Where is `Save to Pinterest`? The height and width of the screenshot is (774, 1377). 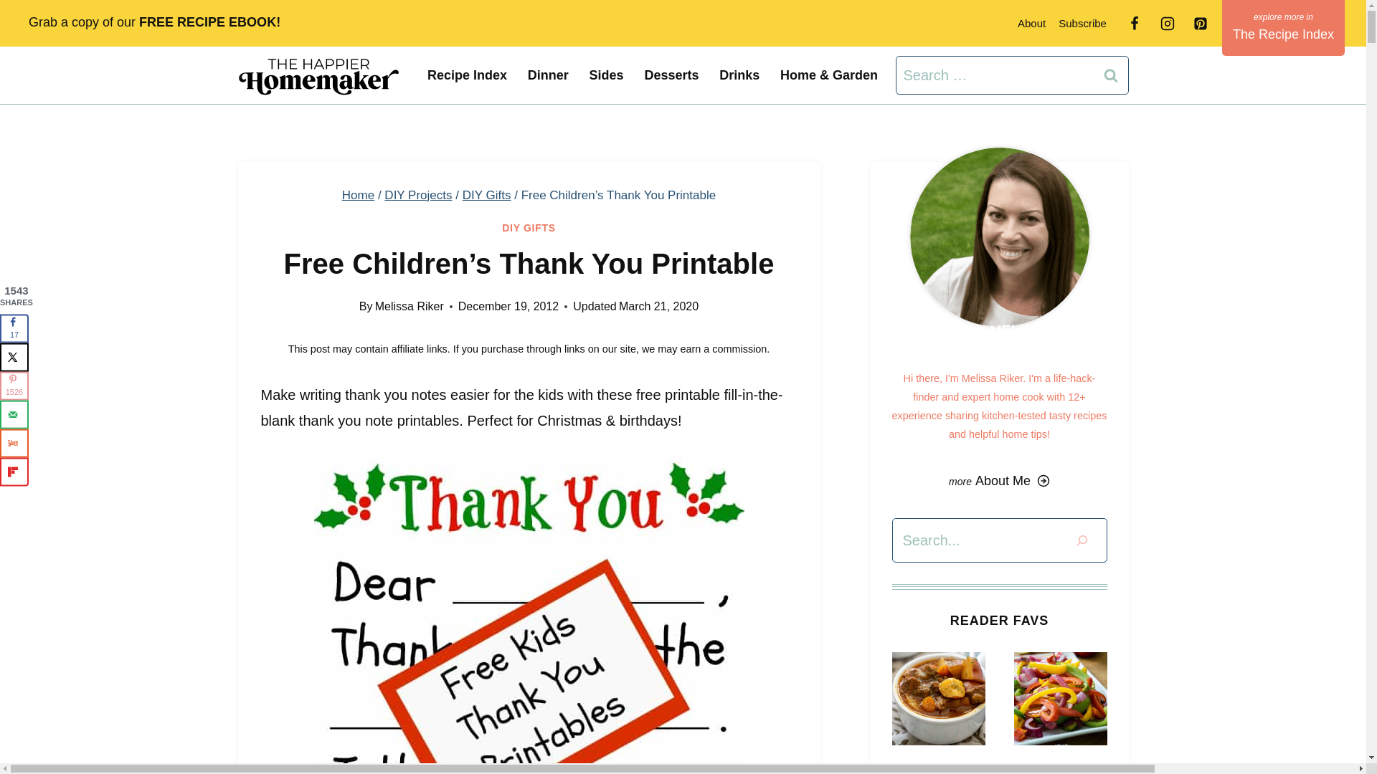 Save to Pinterest is located at coordinates (14, 386).